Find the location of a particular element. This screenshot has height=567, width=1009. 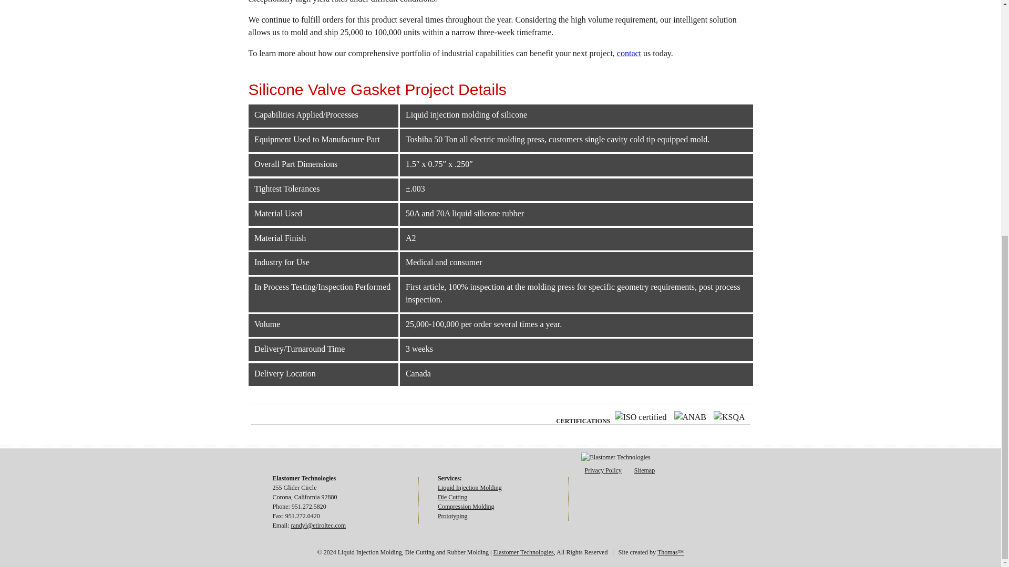

KSQA is located at coordinates (732, 417).